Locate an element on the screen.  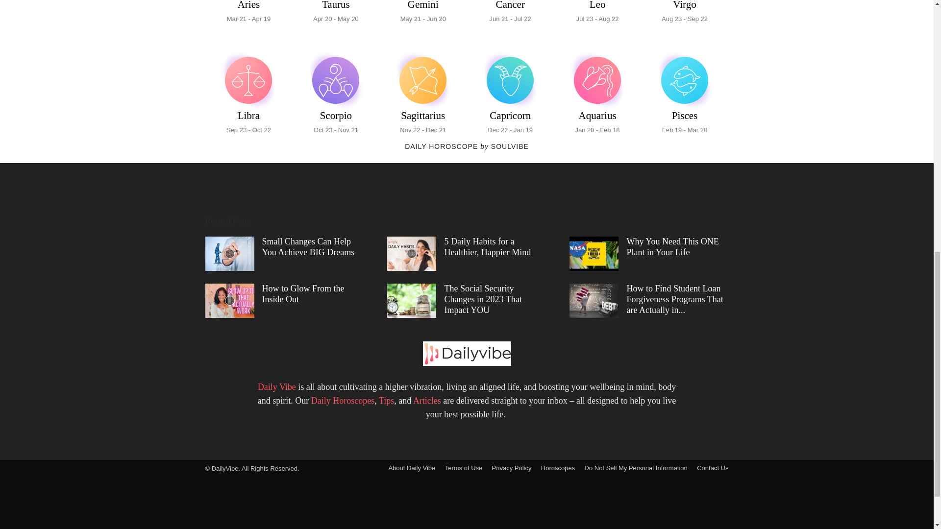
Leo Horoscope Today is located at coordinates (510, 13).